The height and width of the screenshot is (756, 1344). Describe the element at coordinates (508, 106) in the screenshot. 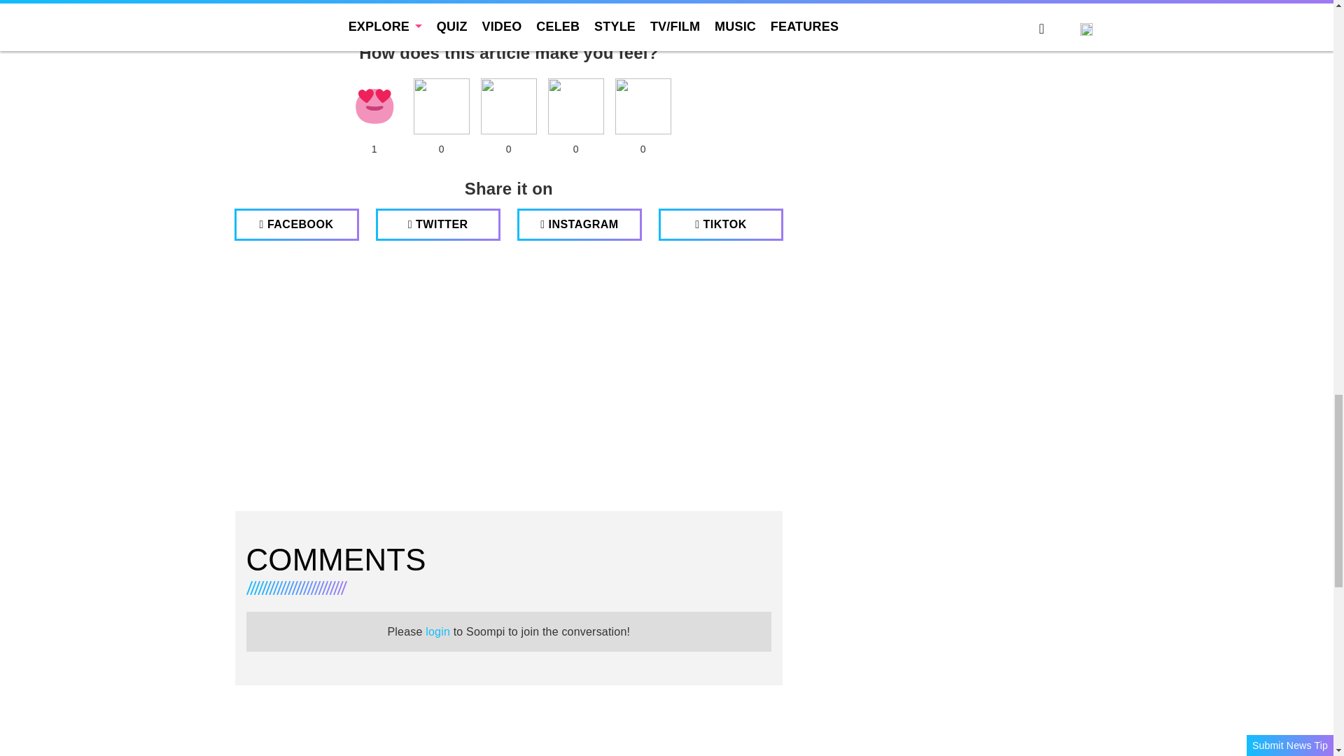

I see `fire` at that location.